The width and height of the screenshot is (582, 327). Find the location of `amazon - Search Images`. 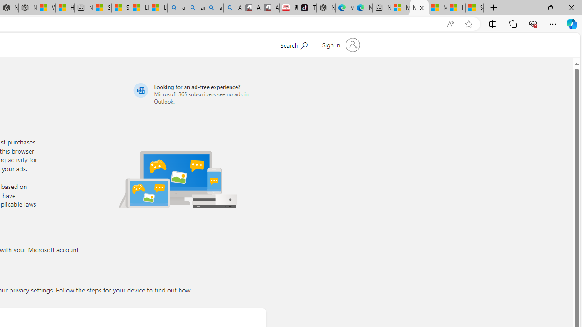

amazon - Search Images is located at coordinates (214, 8).